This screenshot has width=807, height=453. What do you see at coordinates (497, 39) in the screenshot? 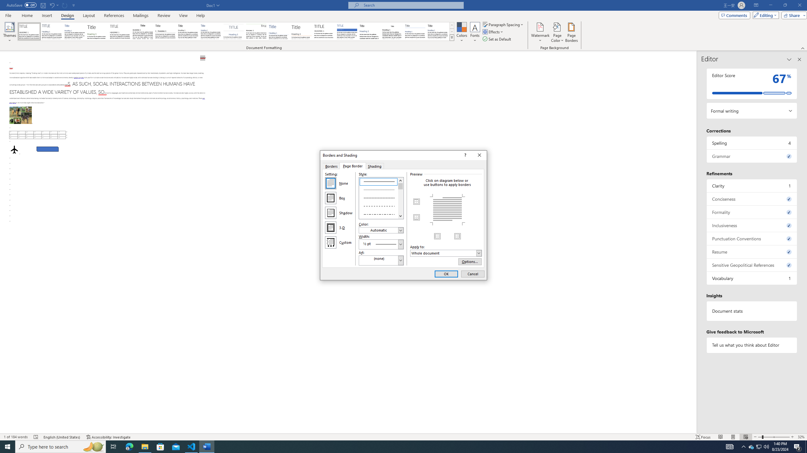
I see `Set as Default` at bounding box center [497, 39].